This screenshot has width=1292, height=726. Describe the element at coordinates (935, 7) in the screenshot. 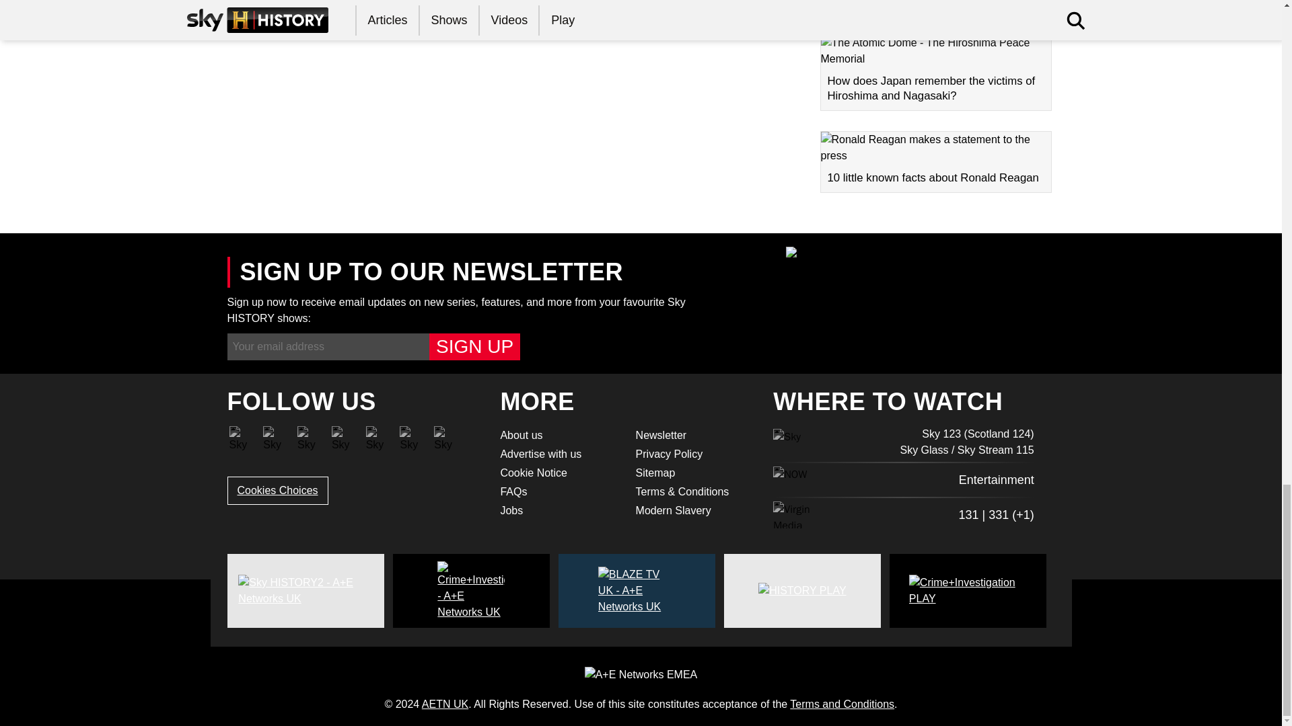

I see `Are aliens or artists behind the monolith mystery` at that location.